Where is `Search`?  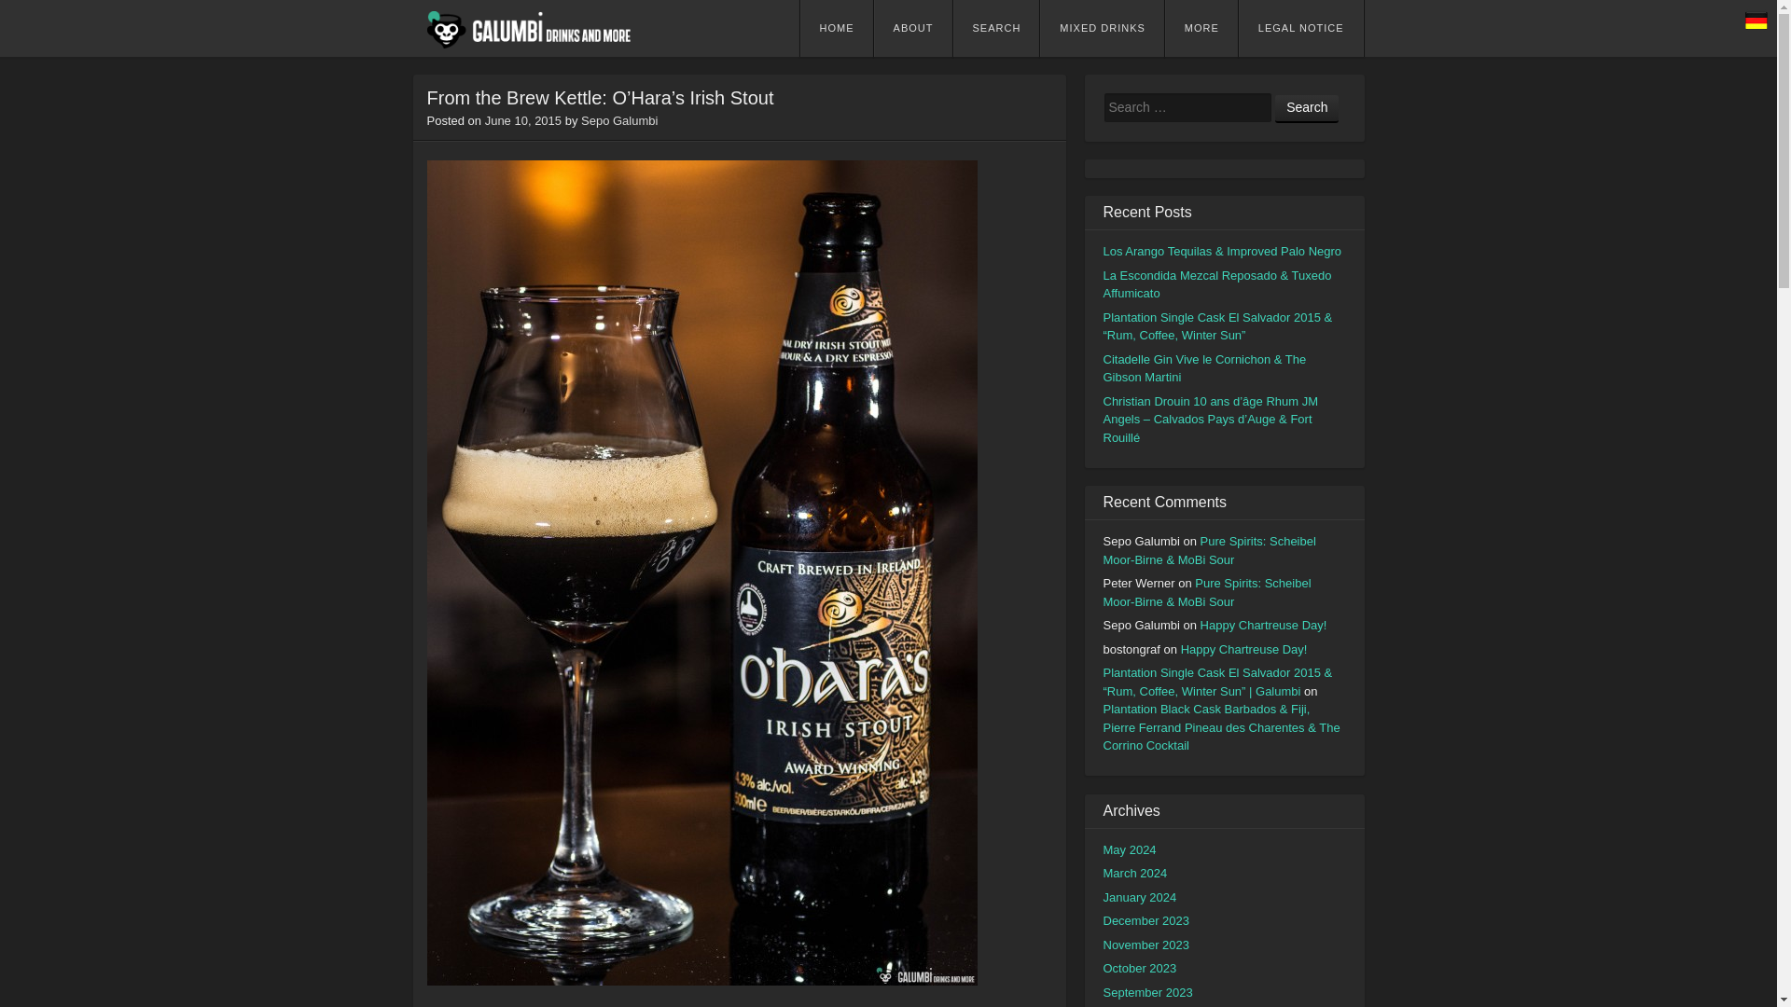 Search is located at coordinates (1306, 108).